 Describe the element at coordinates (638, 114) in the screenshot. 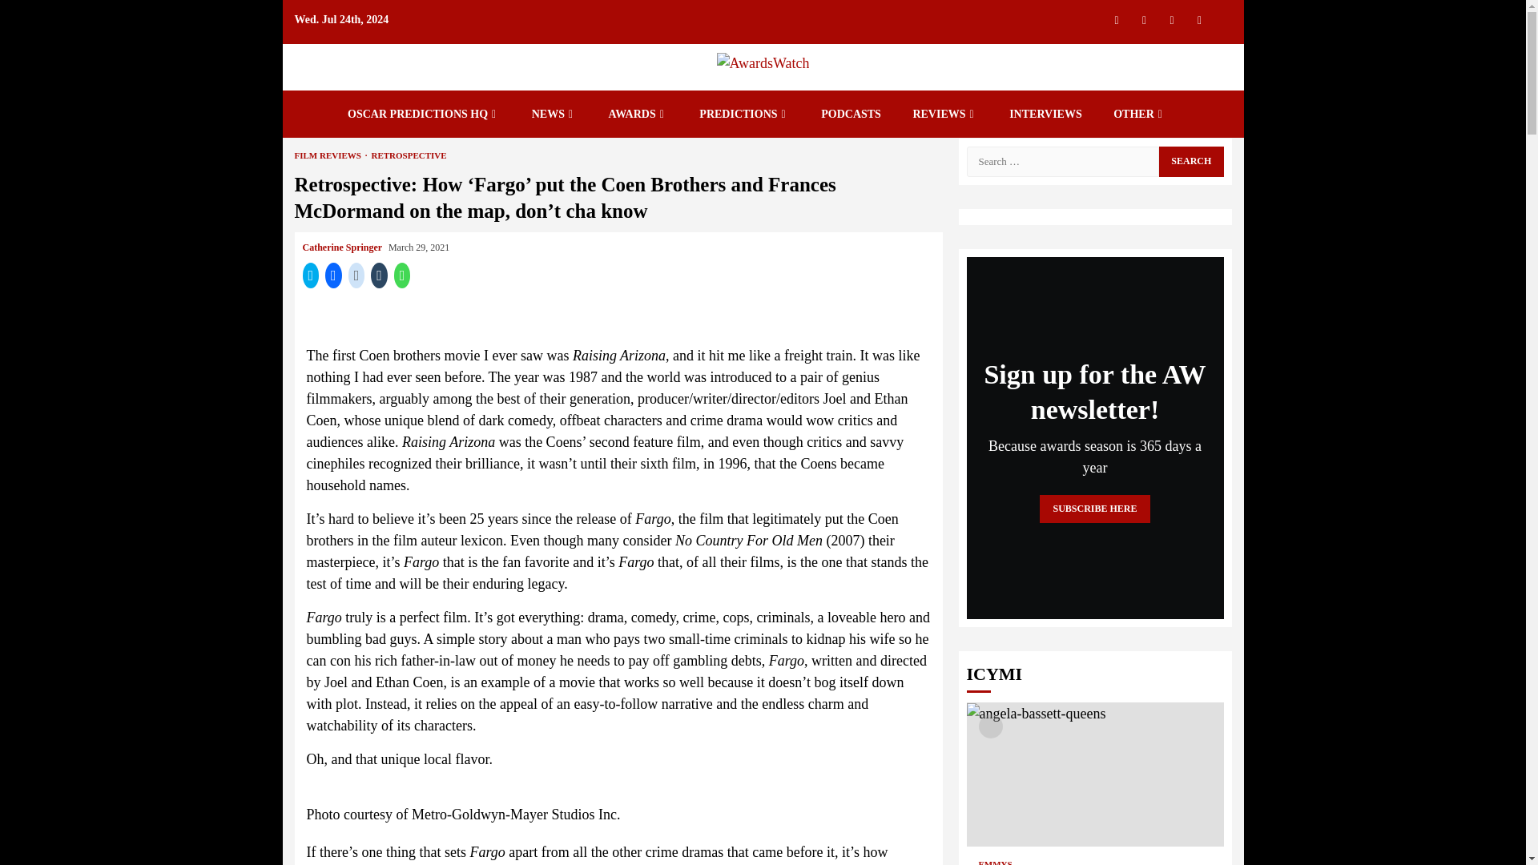

I see `AWARDS` at that location.